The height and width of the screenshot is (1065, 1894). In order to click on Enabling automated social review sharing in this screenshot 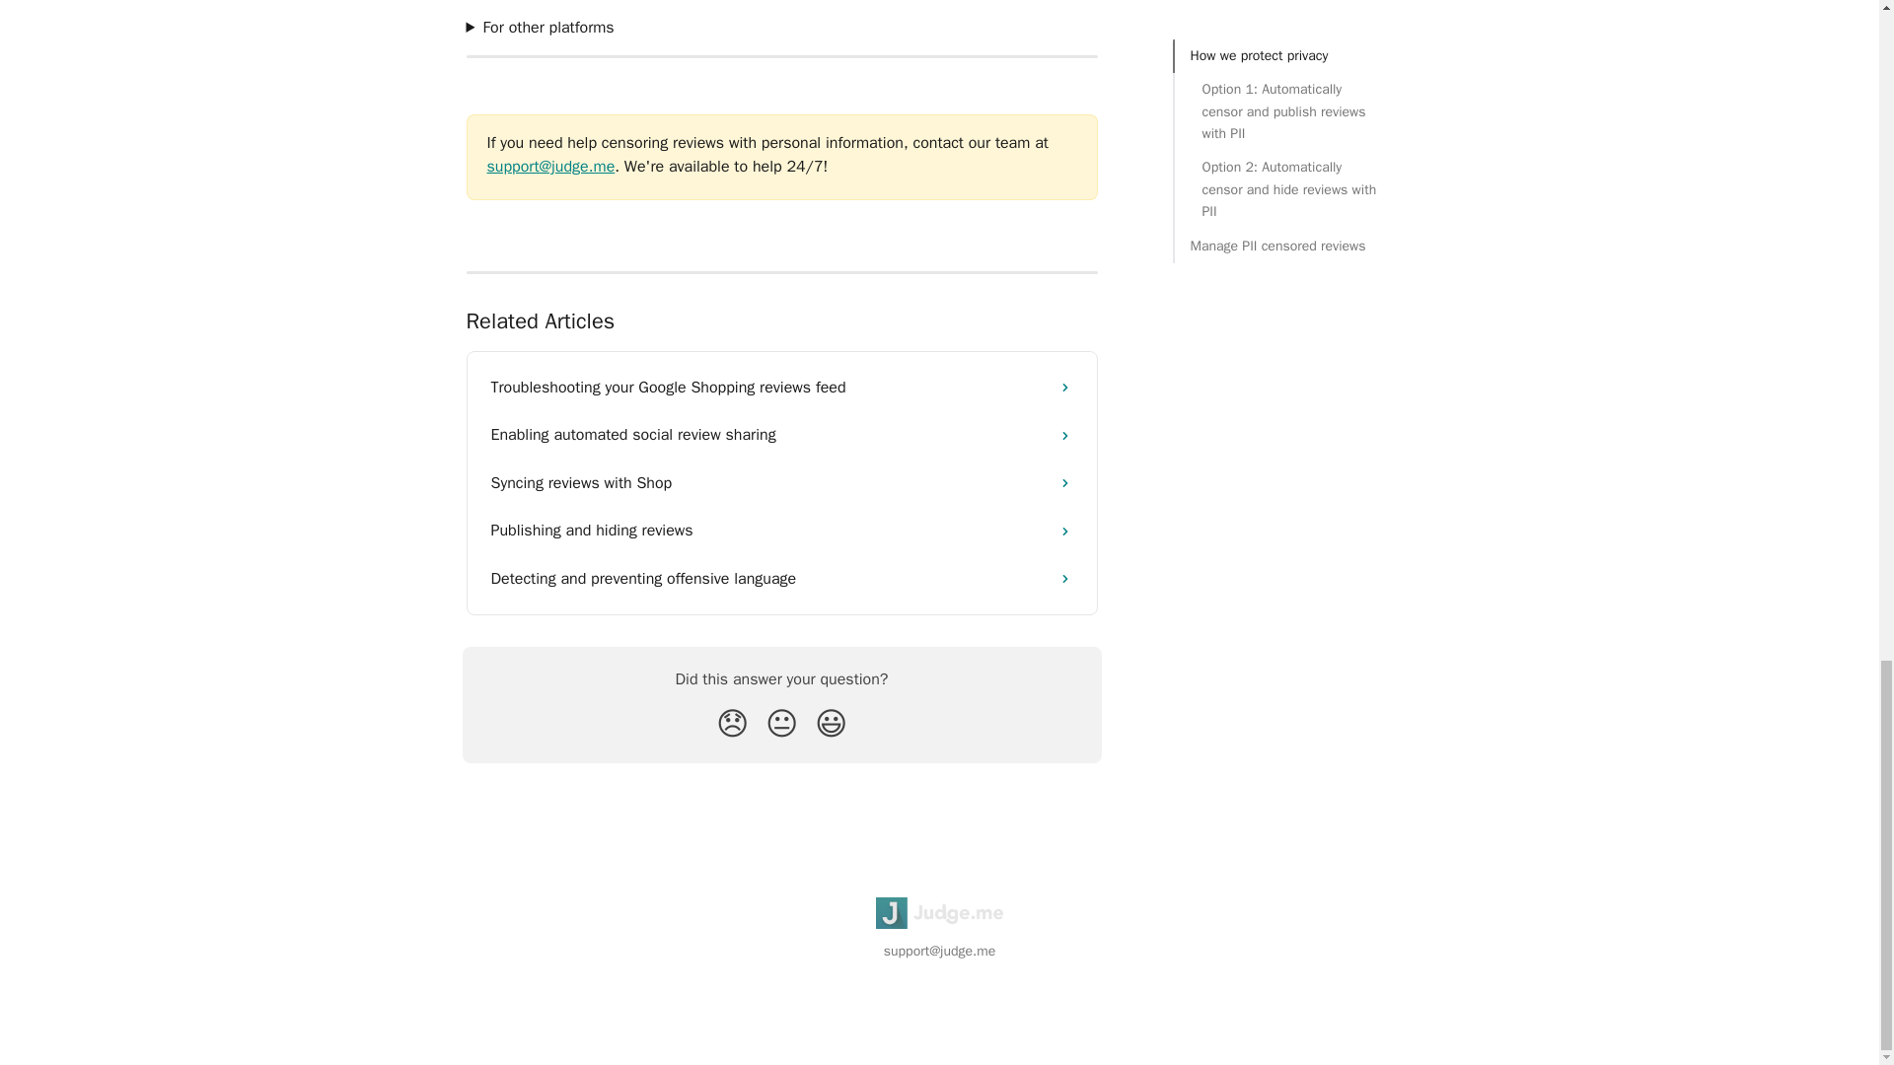, I will do `click(781, 434)`.